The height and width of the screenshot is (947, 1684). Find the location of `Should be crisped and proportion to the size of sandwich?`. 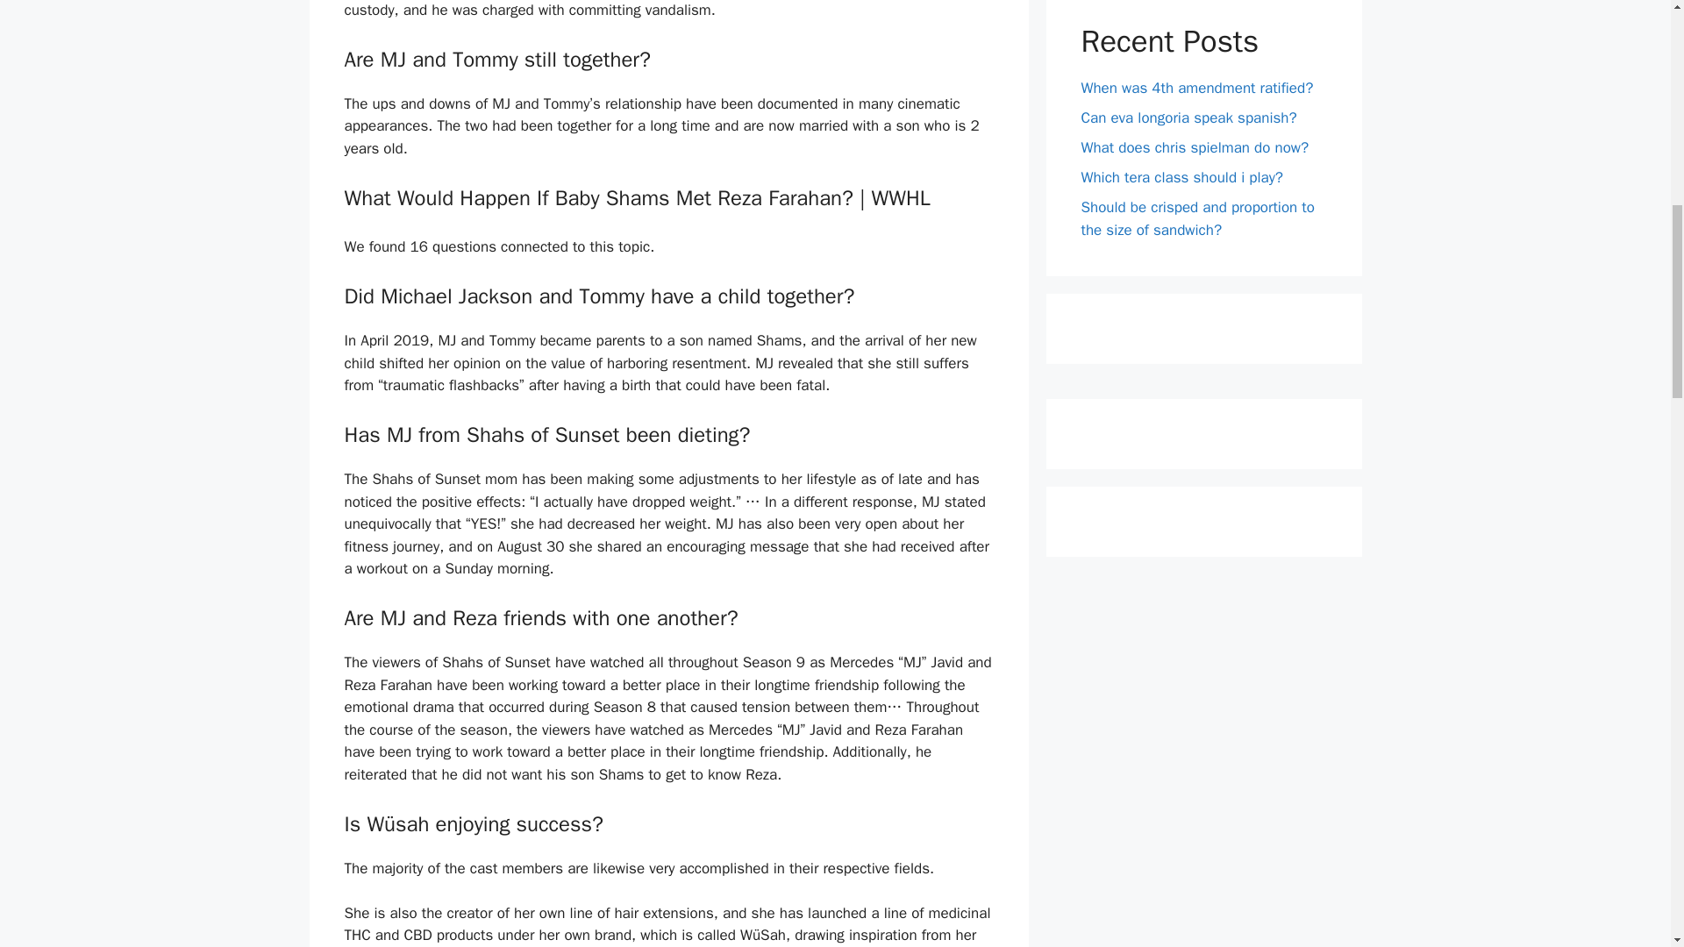

Should be crisped and proportion to the size of sandwich? is located at coordinates (1196, 218).